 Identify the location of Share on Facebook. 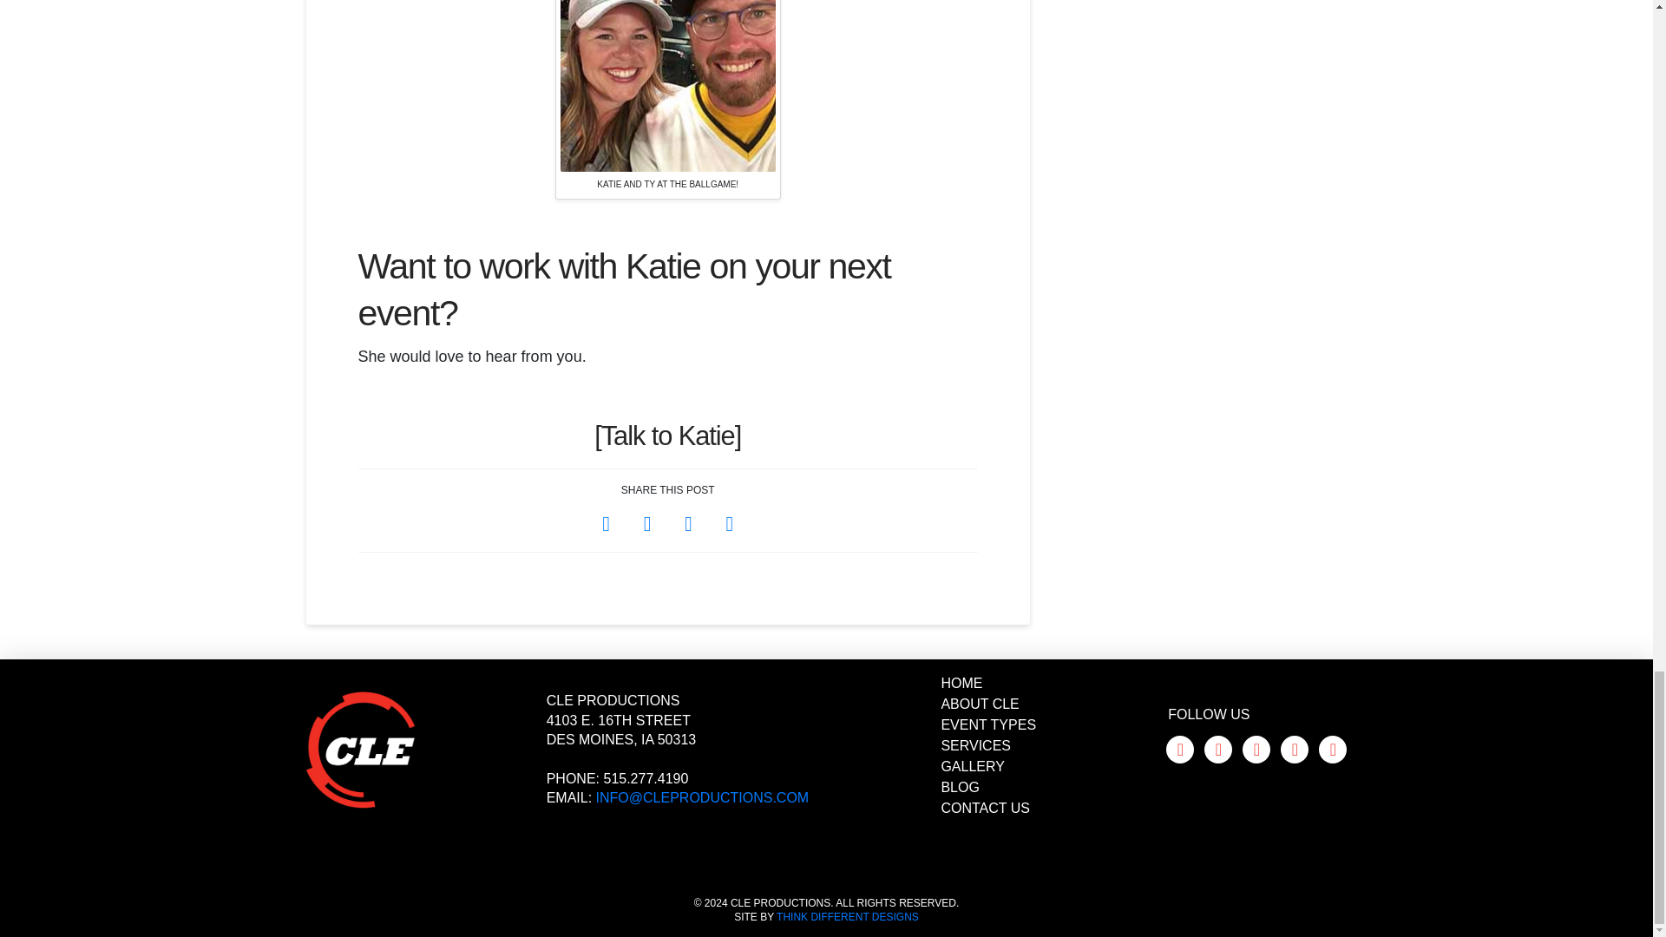
(606, 524).